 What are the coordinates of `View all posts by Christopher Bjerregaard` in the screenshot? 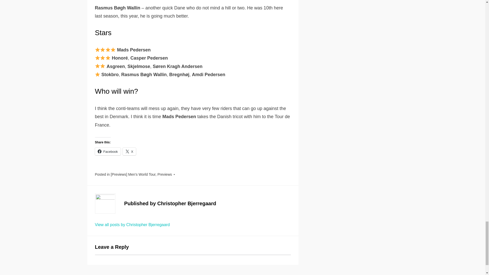 It's located at (132, 225).